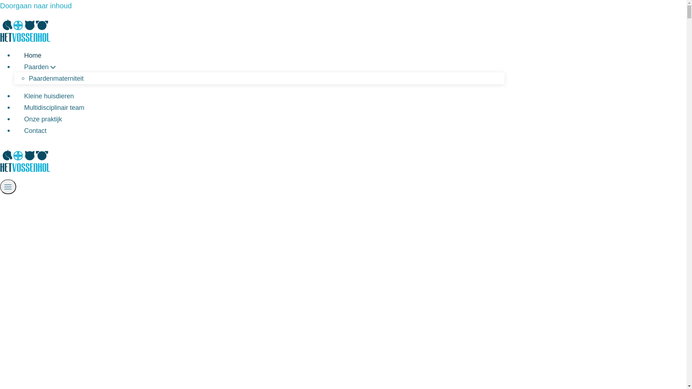  I want to click on Doorgaan naar inhoud, so click(36, 6).